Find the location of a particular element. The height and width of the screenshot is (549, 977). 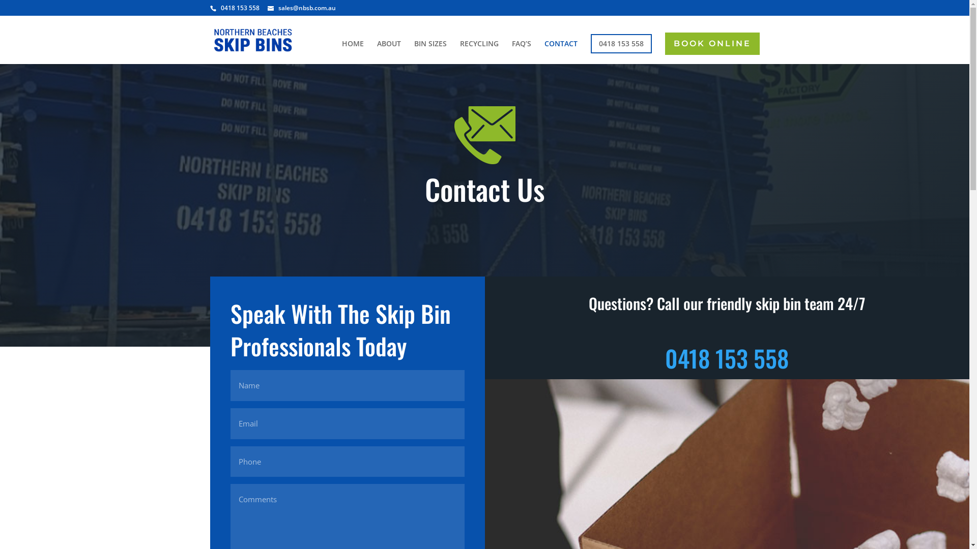

0418 153 558 is located at coordinates (621, 44).